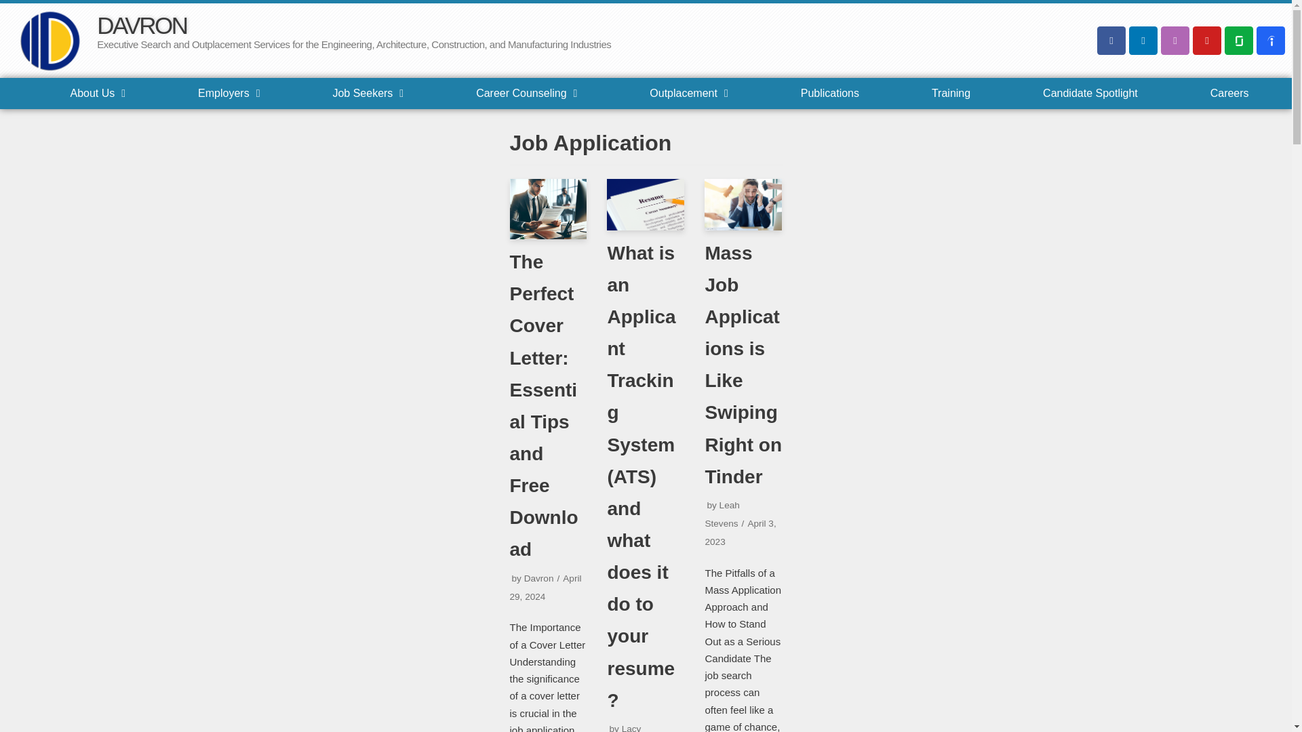 The width and height of the screenshot is (1302, 732). What do you see at coordinates (743, 205) in the screenshot?
I see `Mass Job Applications is Like Swiping Right on Tinder` at bounding box center [743, 205].